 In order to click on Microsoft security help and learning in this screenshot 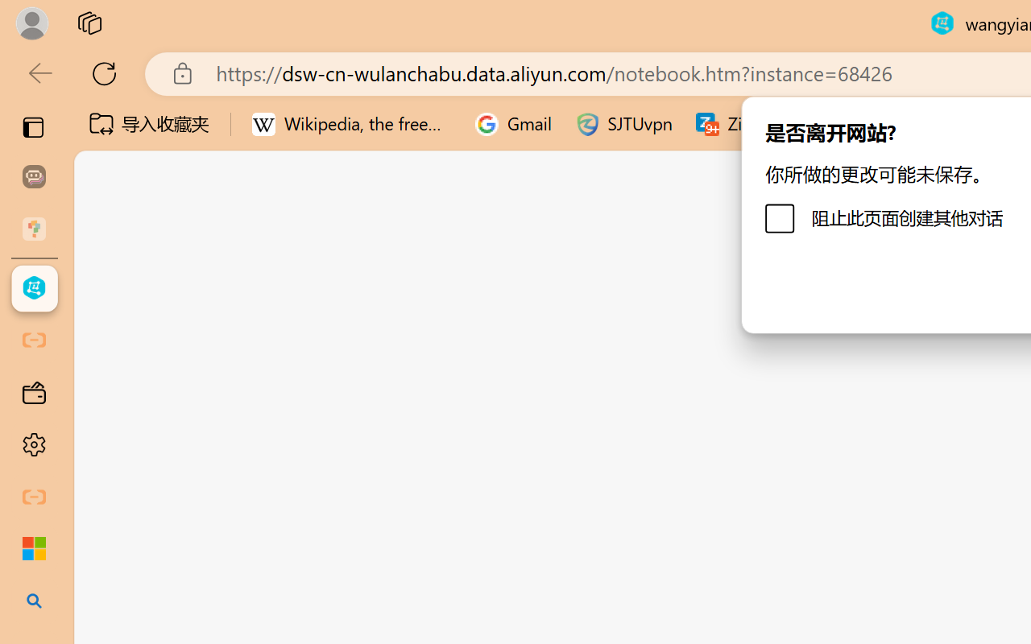, I will do `click(34, 549)`.